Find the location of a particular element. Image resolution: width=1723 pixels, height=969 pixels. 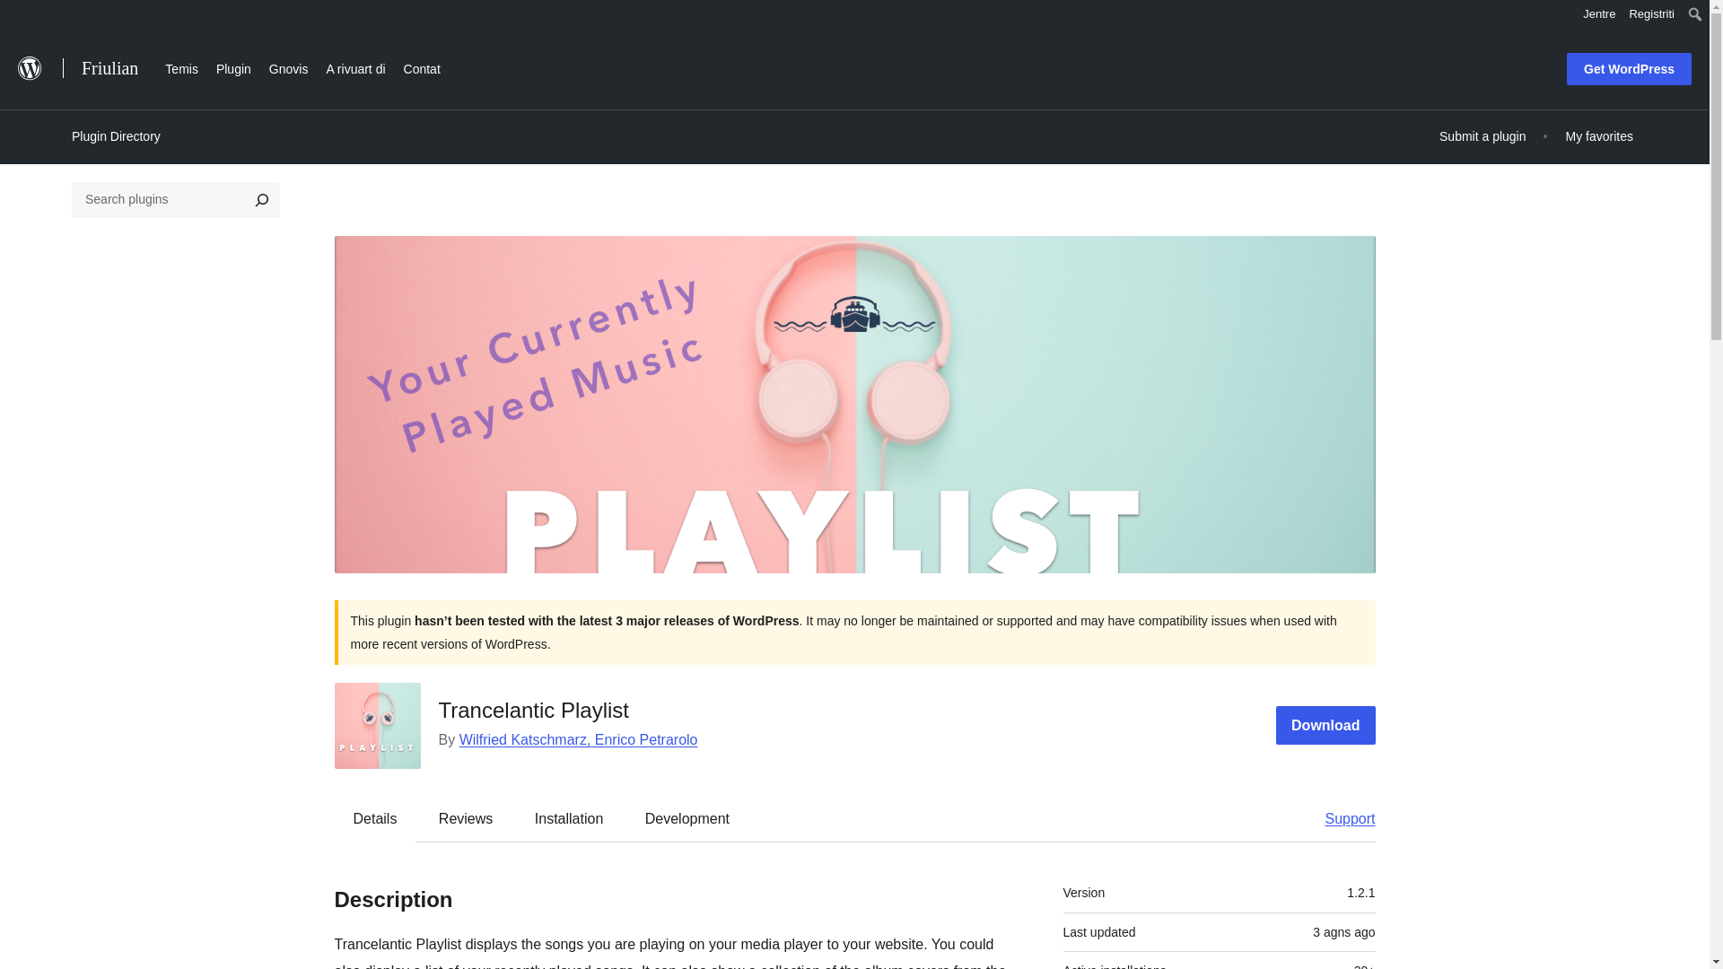

Installation is located at coordinates (569, 818).